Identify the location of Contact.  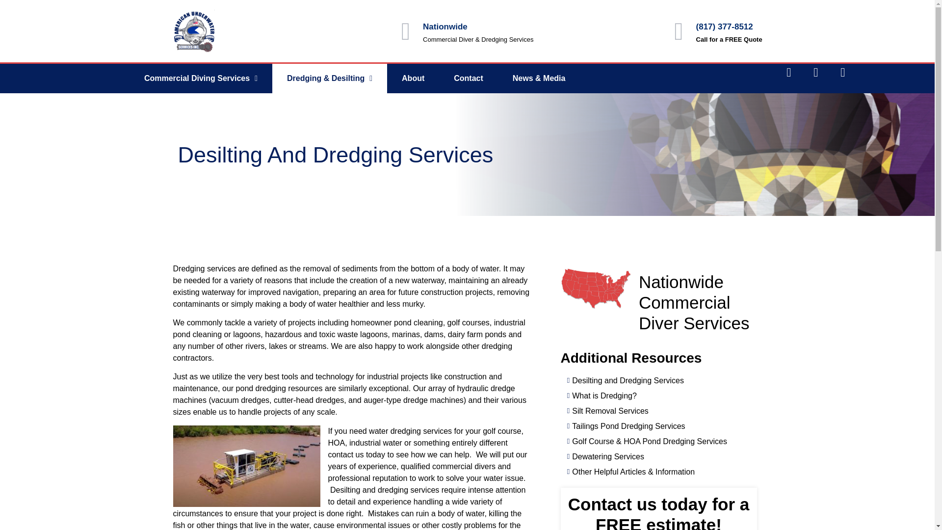
(468, 79).